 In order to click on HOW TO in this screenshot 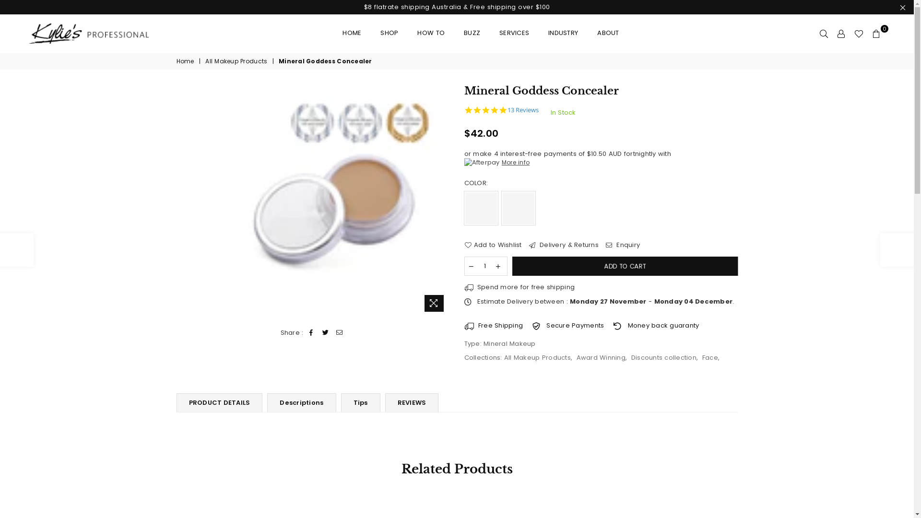, I will do `click(431, 34)`.